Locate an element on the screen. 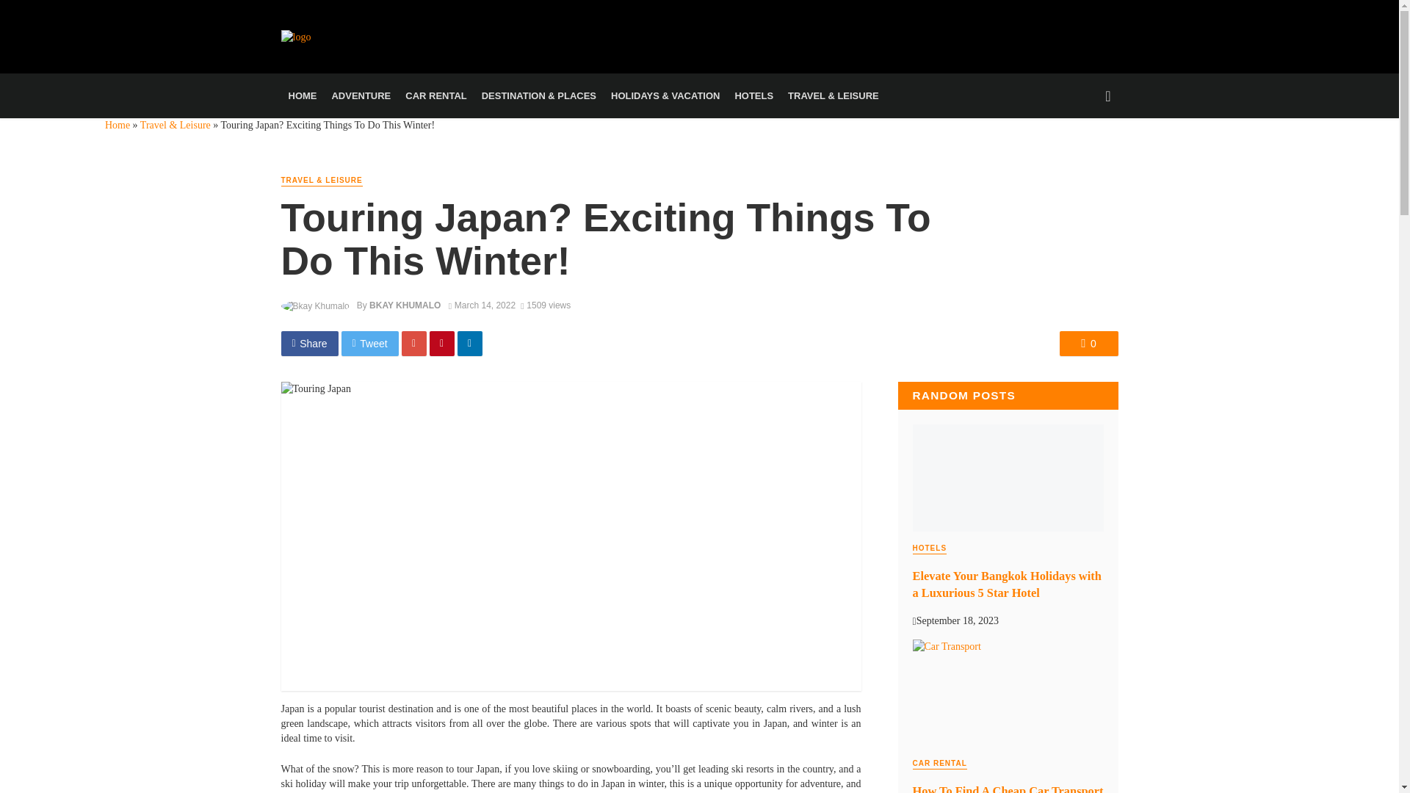  Share on Twitter is located at coordinates (370, 344).